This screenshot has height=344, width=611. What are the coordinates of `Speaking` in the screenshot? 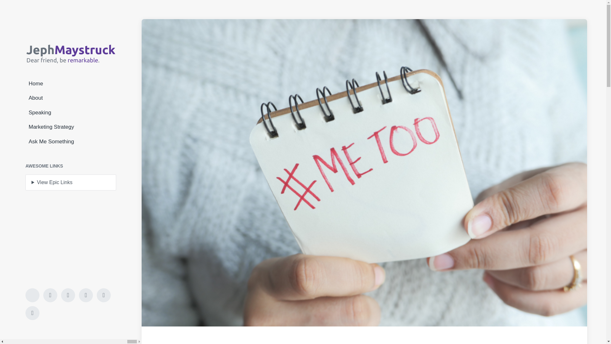 It's located at (71, 112).